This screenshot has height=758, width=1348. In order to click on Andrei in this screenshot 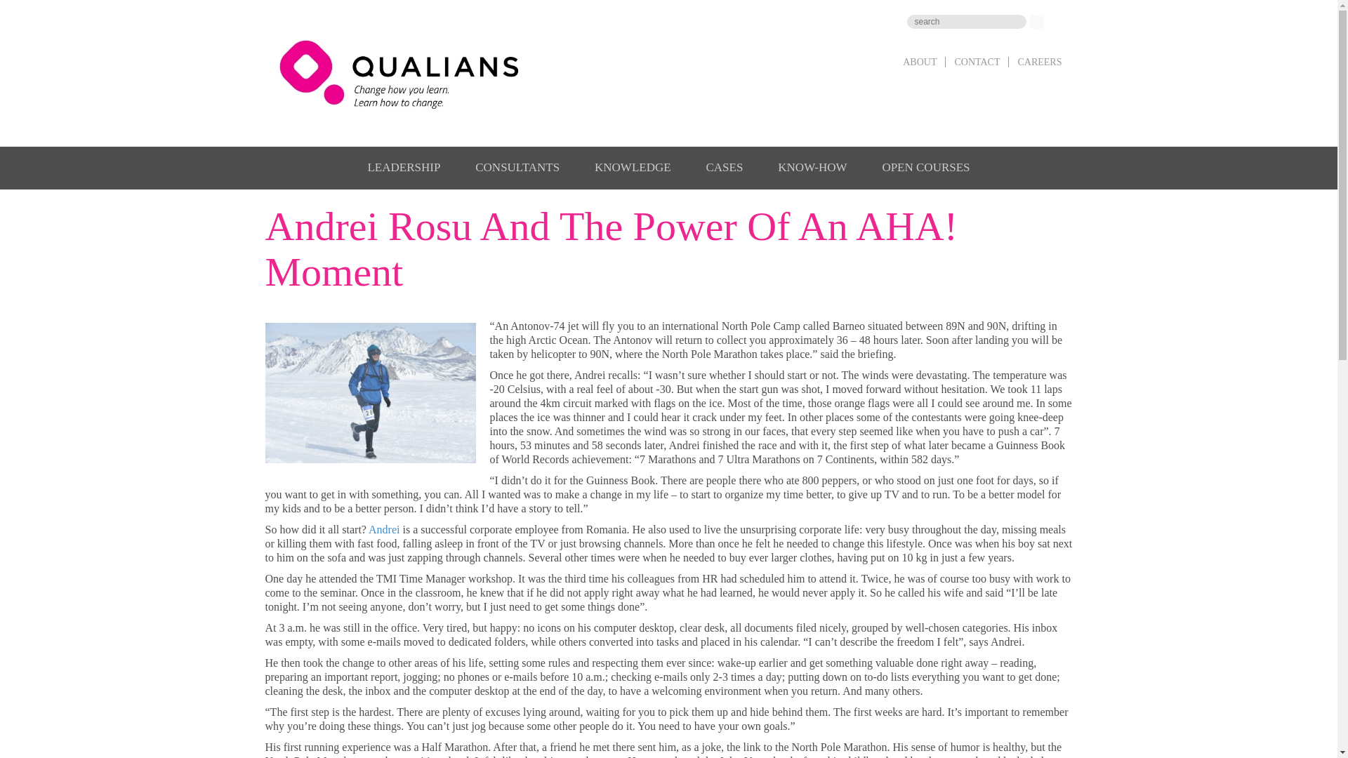, I will do `click(383, 529)`.